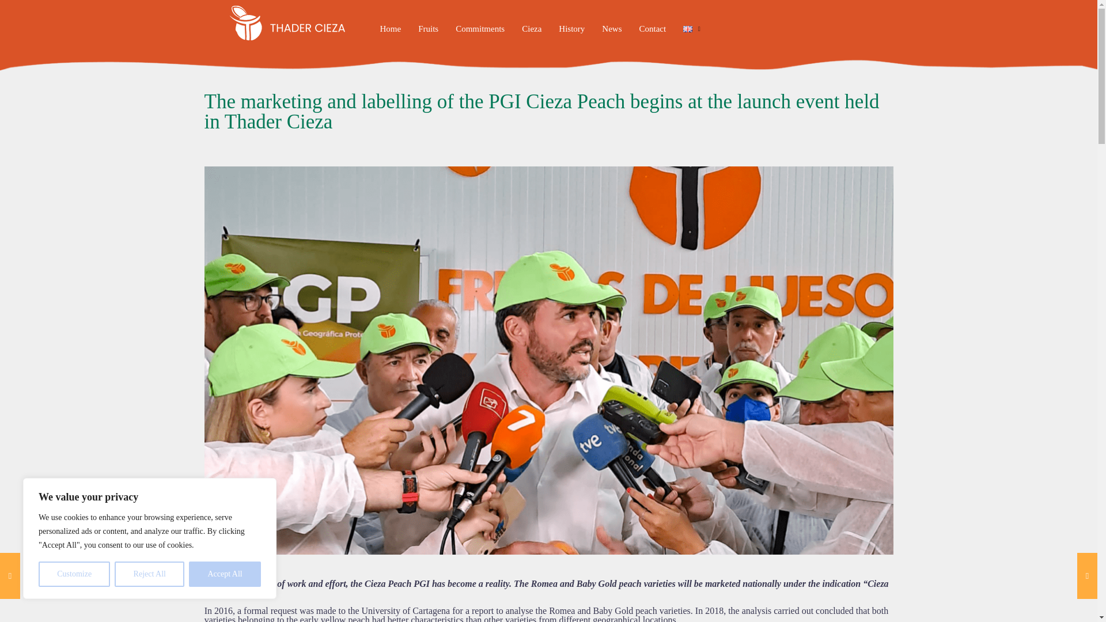 This screenshot has height=622, width=1106. Describe the element at coordinates (286, 23) in the screenshot. I see `Logo thader cieza blanco` at that location.